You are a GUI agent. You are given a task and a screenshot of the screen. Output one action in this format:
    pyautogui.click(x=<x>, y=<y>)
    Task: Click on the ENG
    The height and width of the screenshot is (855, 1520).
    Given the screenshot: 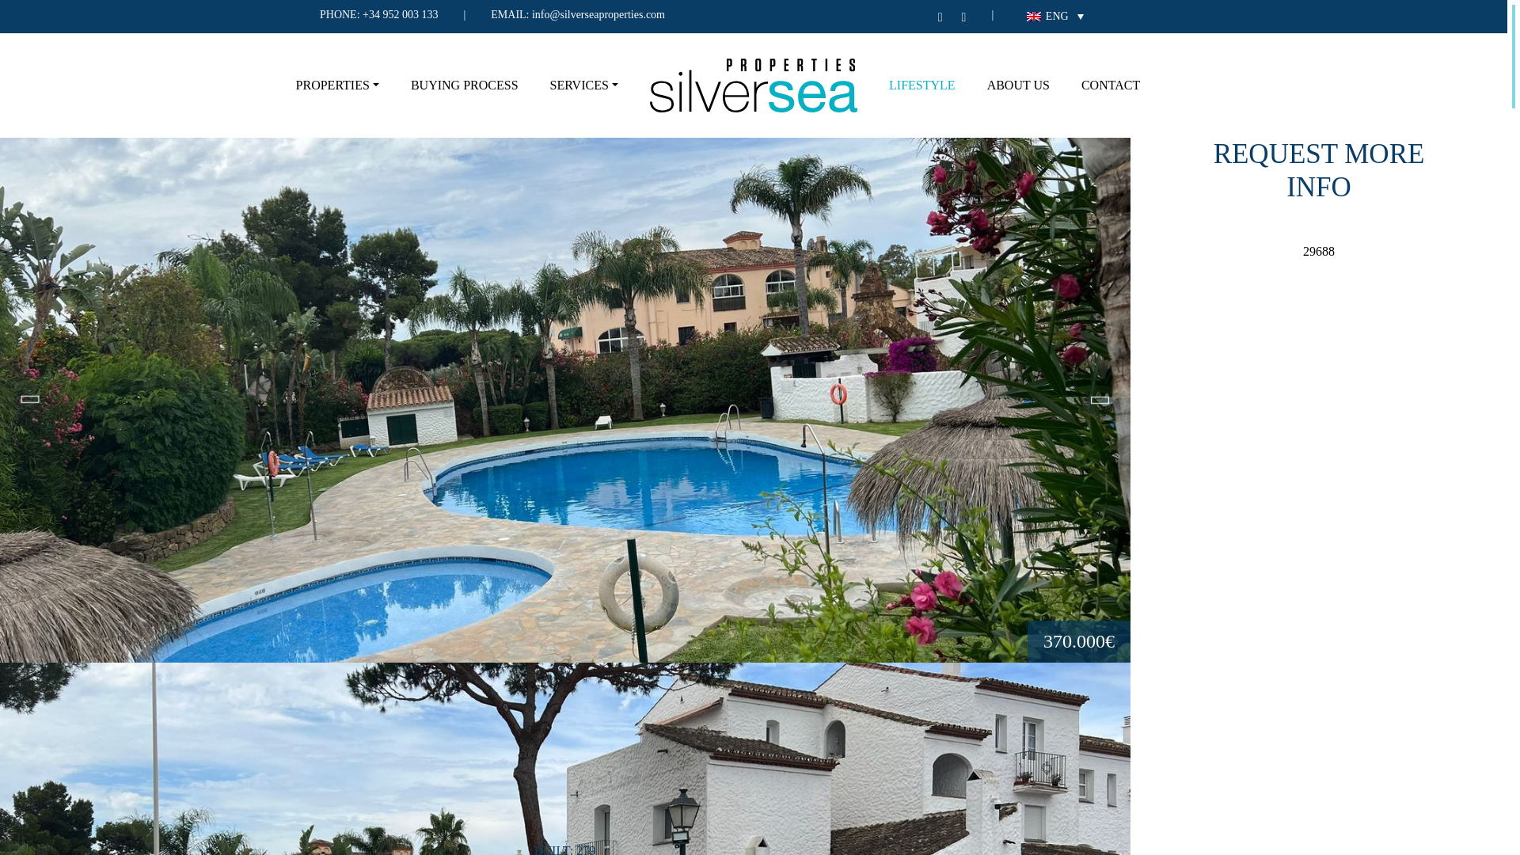 What is the action you would take?
    pyautogui.click(x=1054, y=16)
    